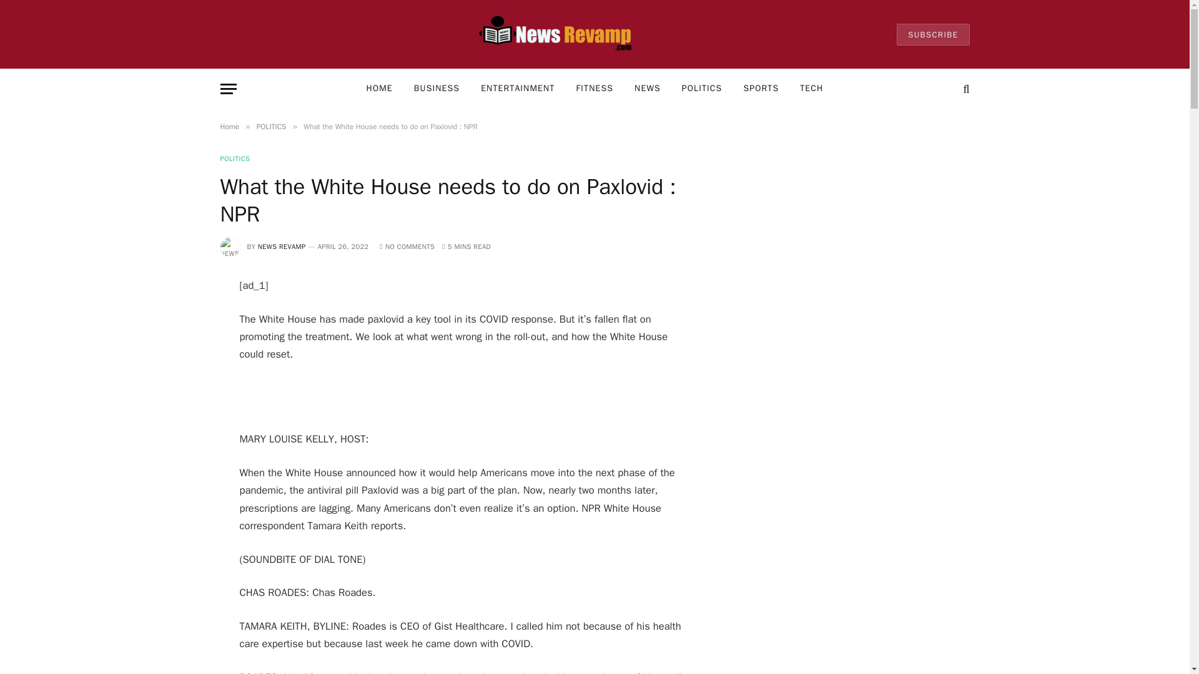 This screenshot has width=1199, height=674. I want to click on POLITICS, so click(234, 159).